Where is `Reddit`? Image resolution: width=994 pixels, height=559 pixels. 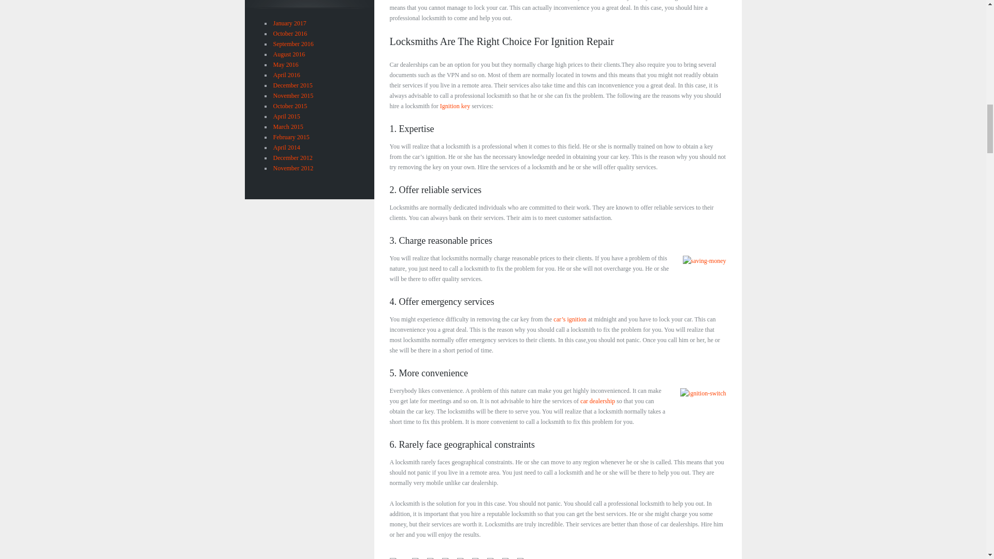
Reddit is located at coordinates (494, 557).